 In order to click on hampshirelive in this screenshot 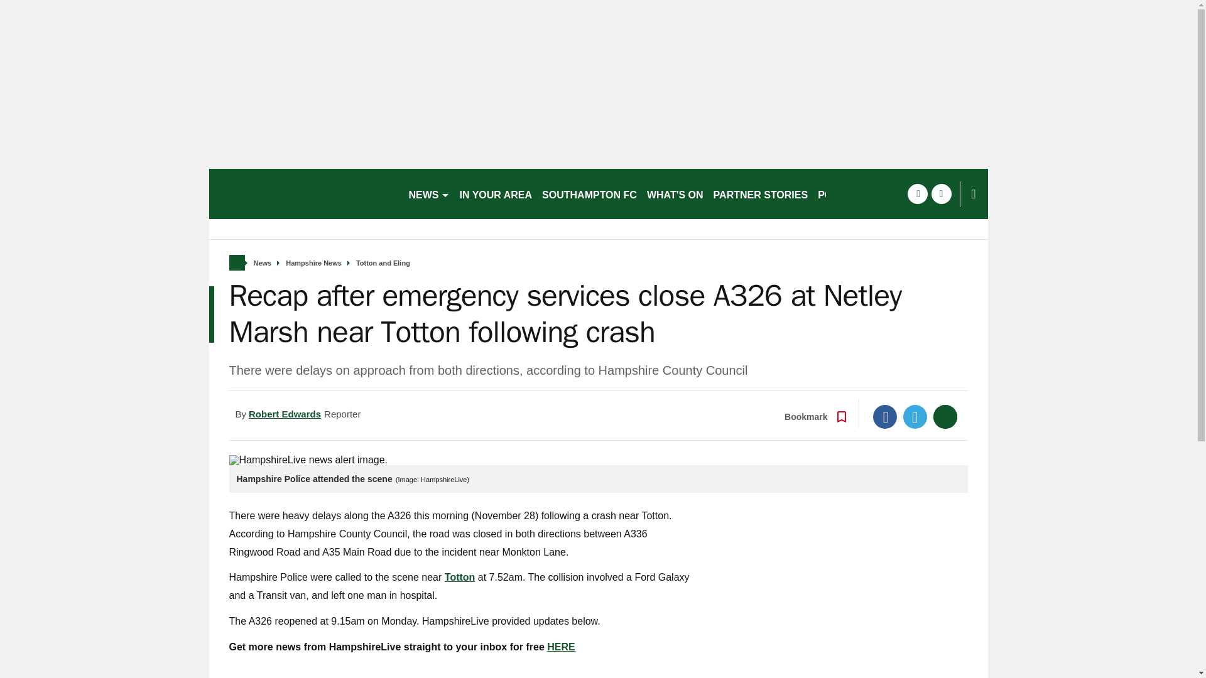, I will do `click(303, 193)`.